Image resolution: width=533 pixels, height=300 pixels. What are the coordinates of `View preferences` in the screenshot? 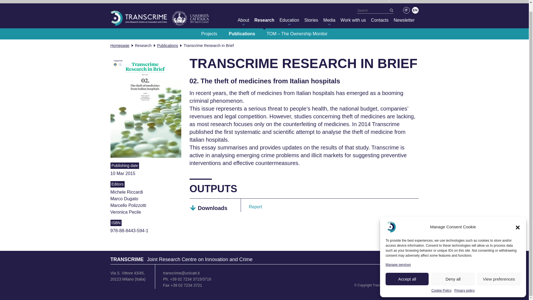 It's located at (499, 271).